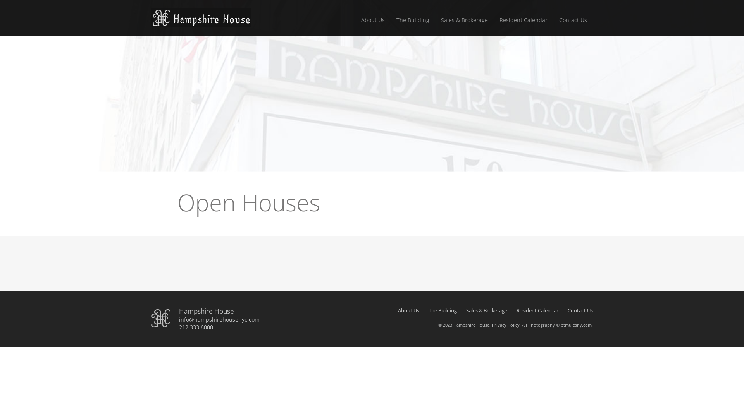 The height and width of the screenshot is (418, 744). Describe the element at coordinates (537, 310) in the screenshot. I see `Resident Calendar` at that location.